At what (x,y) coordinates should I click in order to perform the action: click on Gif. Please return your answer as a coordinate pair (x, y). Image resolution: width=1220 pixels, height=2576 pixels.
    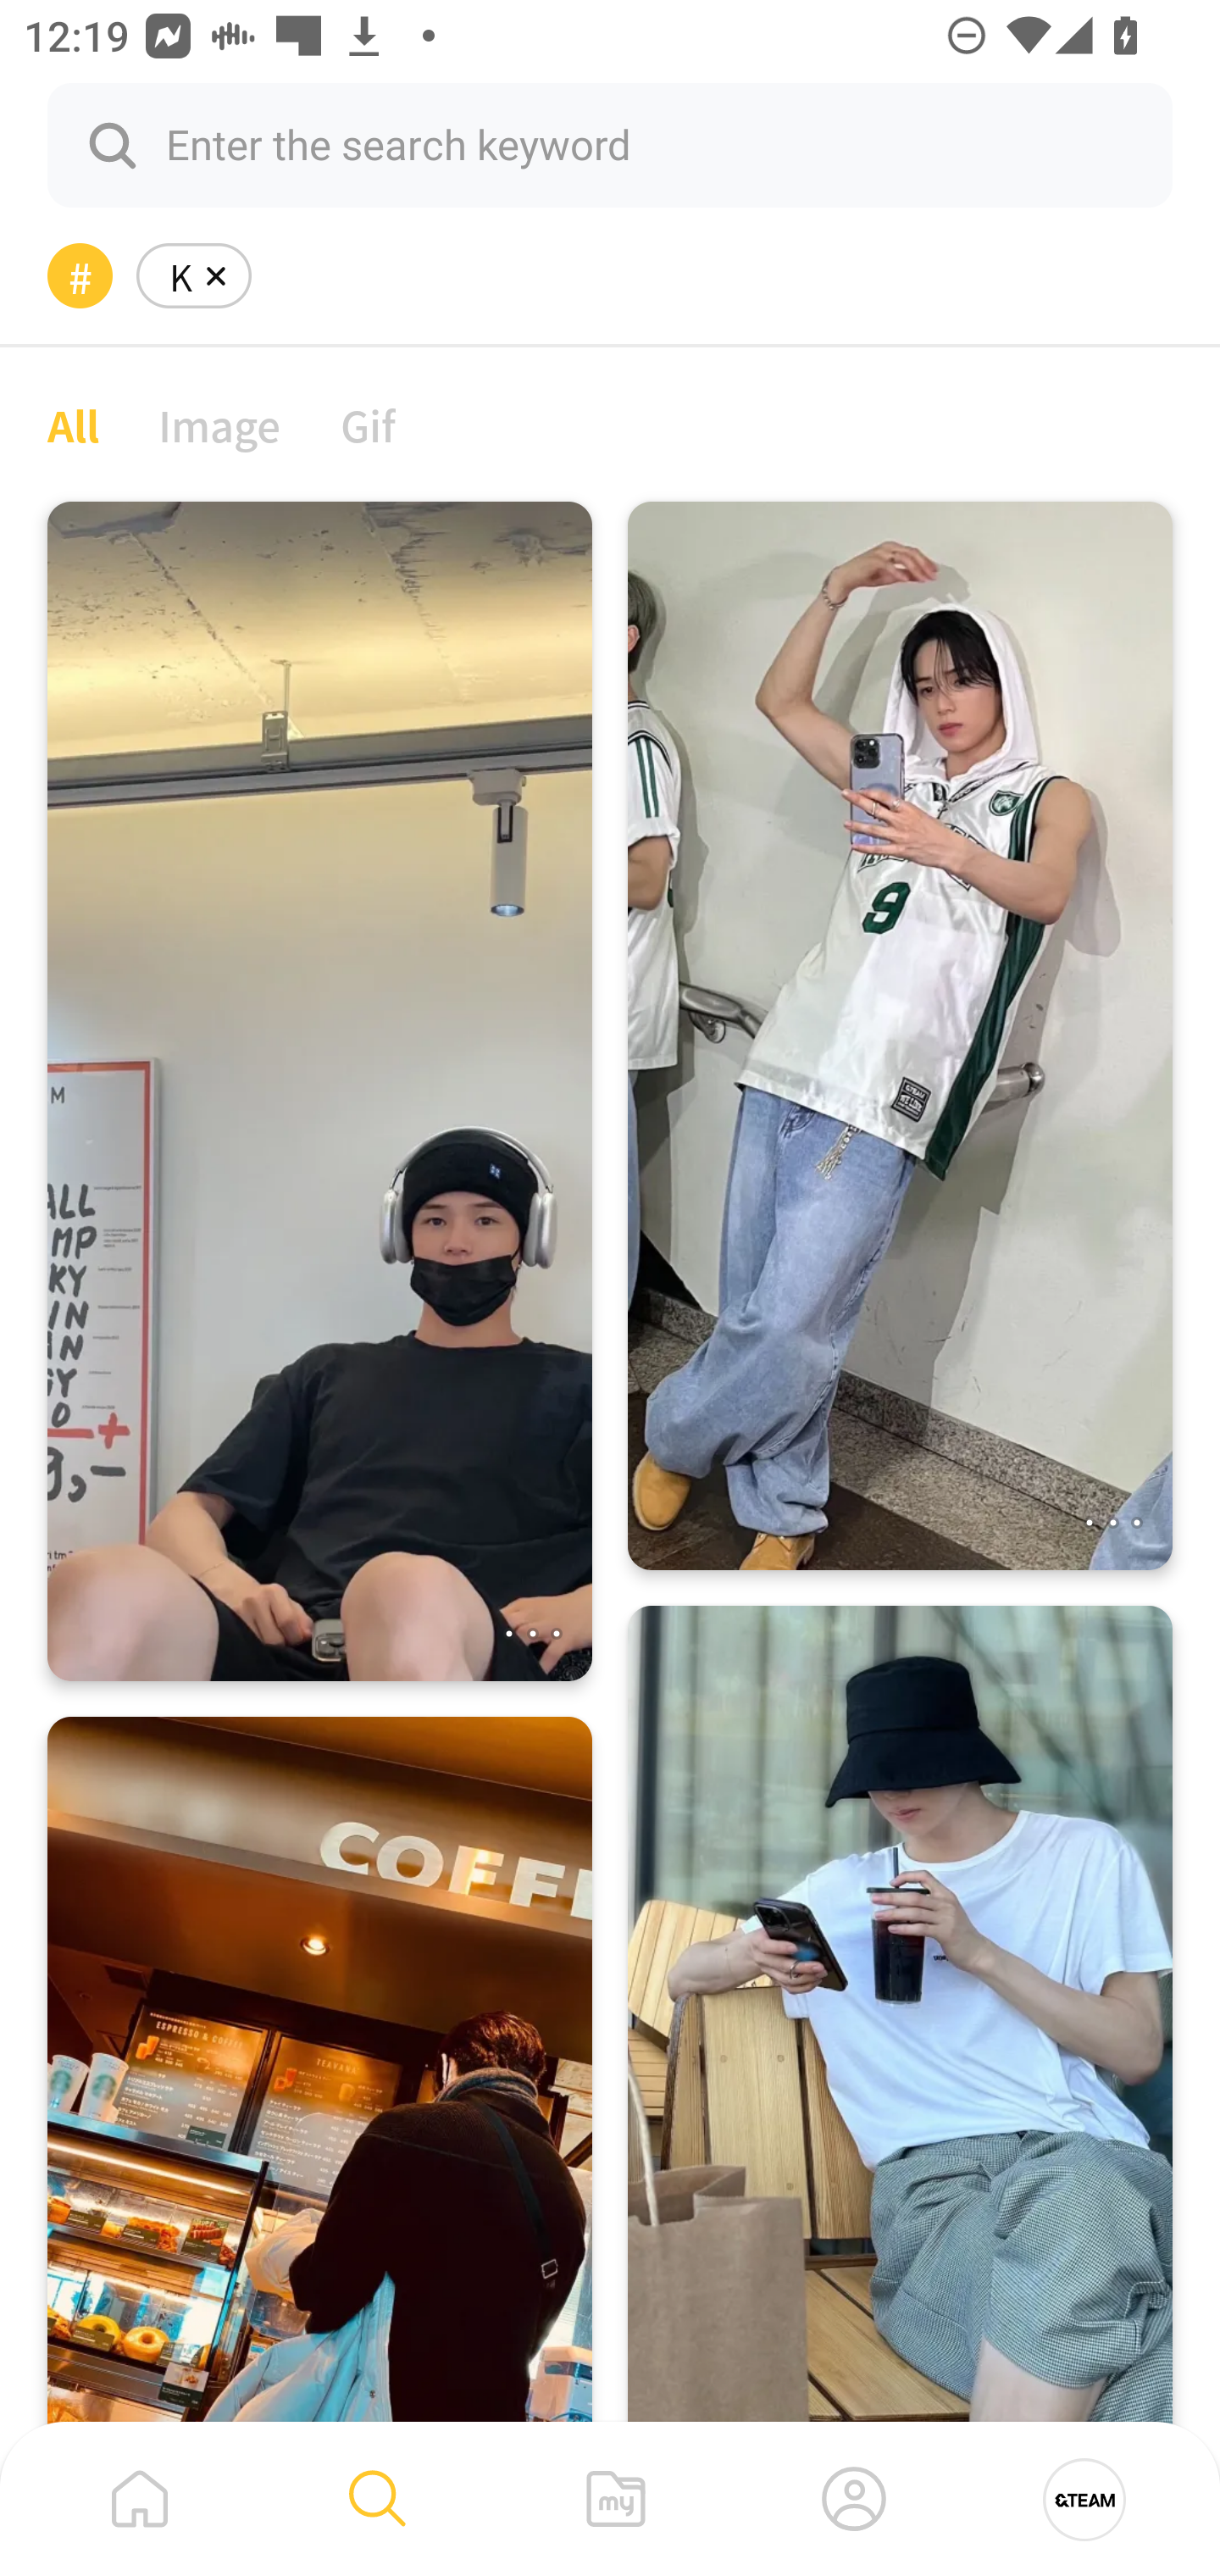
    Looking at the image, I should click on (368, 424).